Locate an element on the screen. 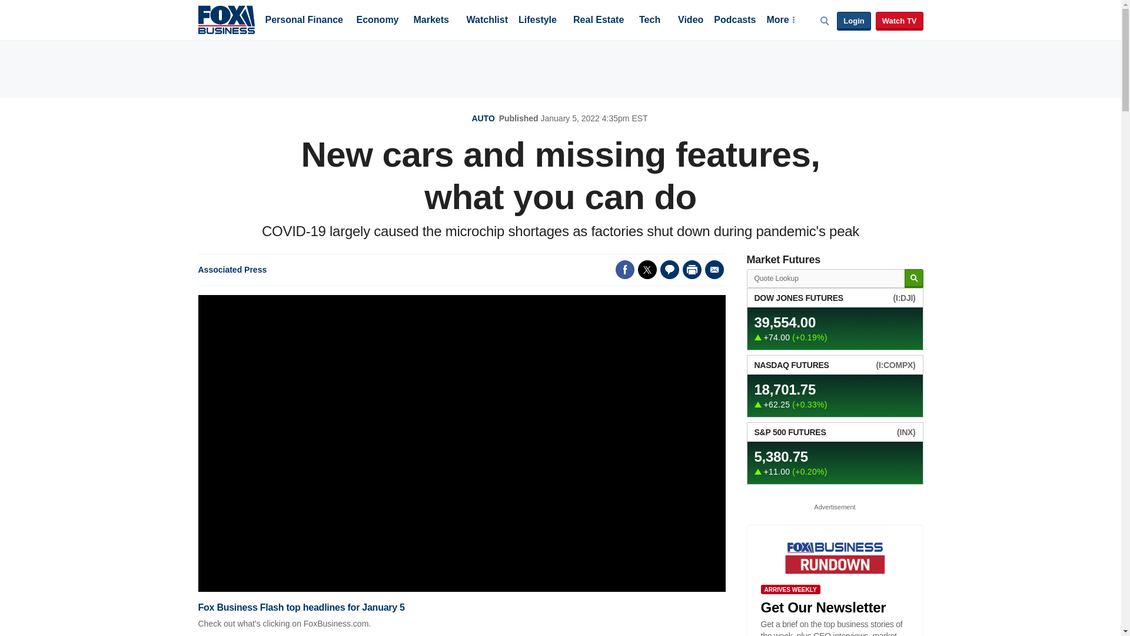 This screenshot has width=1130, height=636. Podcasts is located at coordinates (734, 21).